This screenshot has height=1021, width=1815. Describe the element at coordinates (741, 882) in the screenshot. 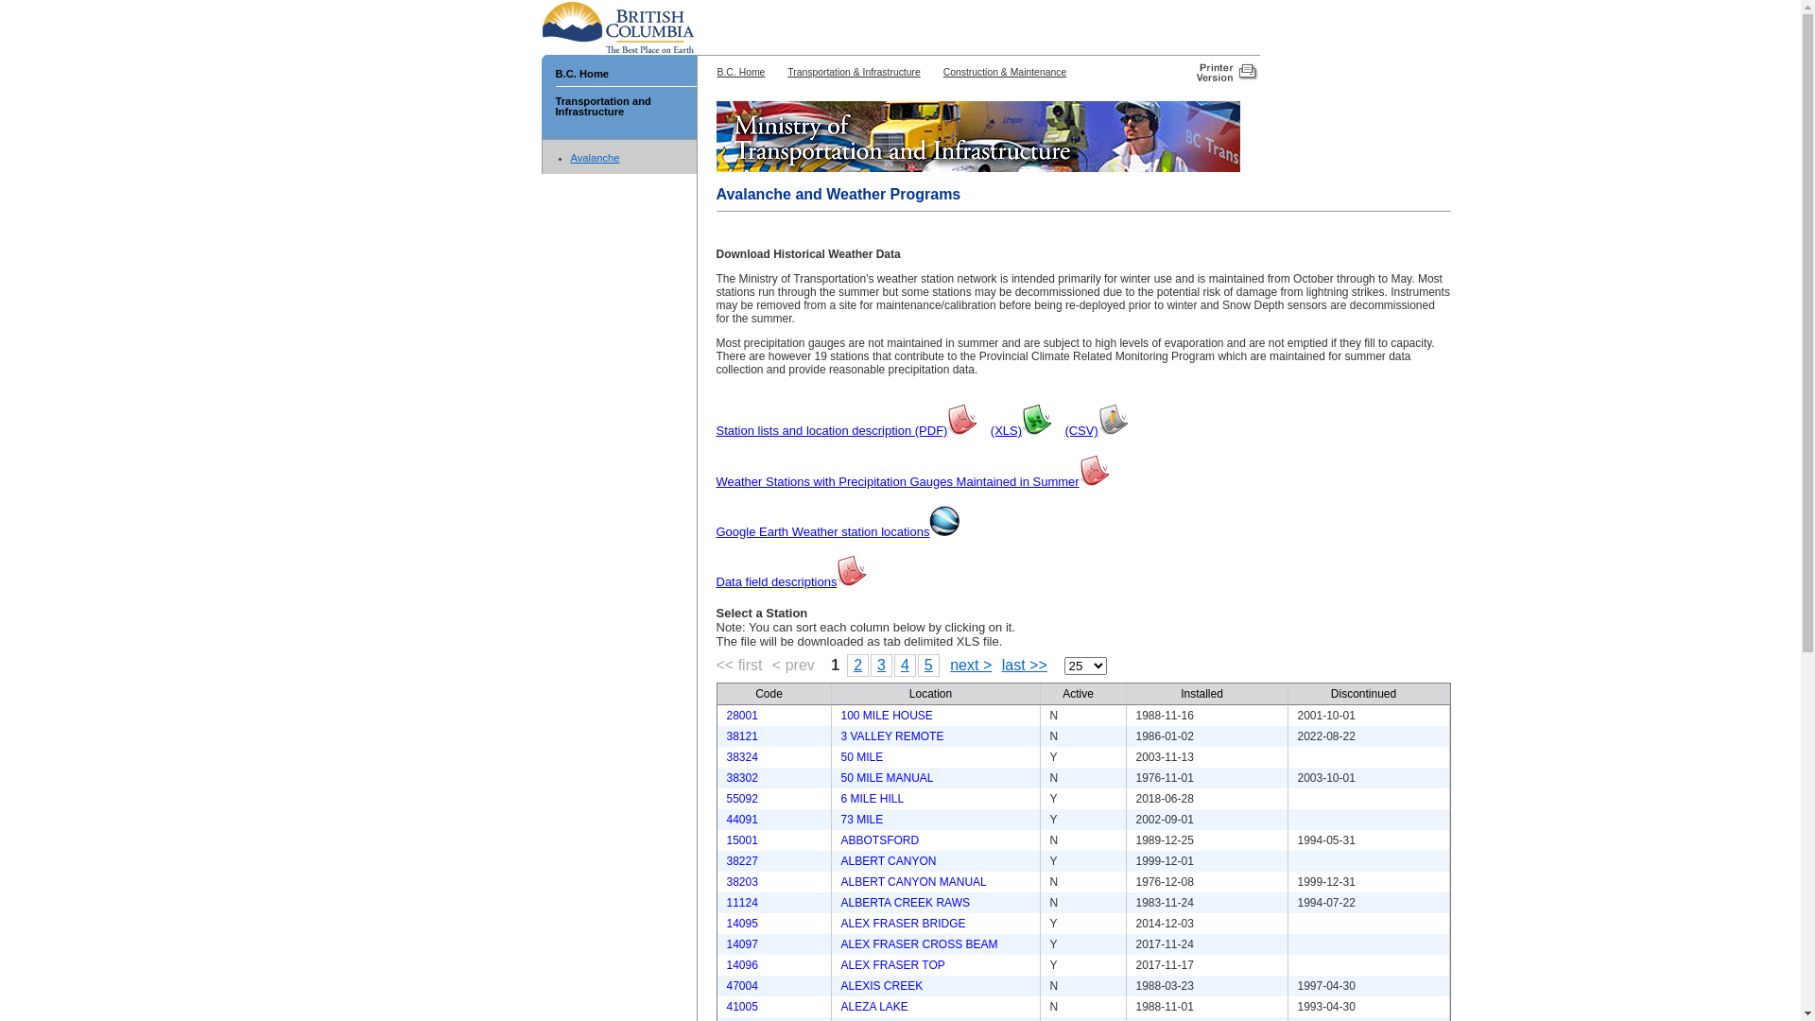

I see `38203` at that location.